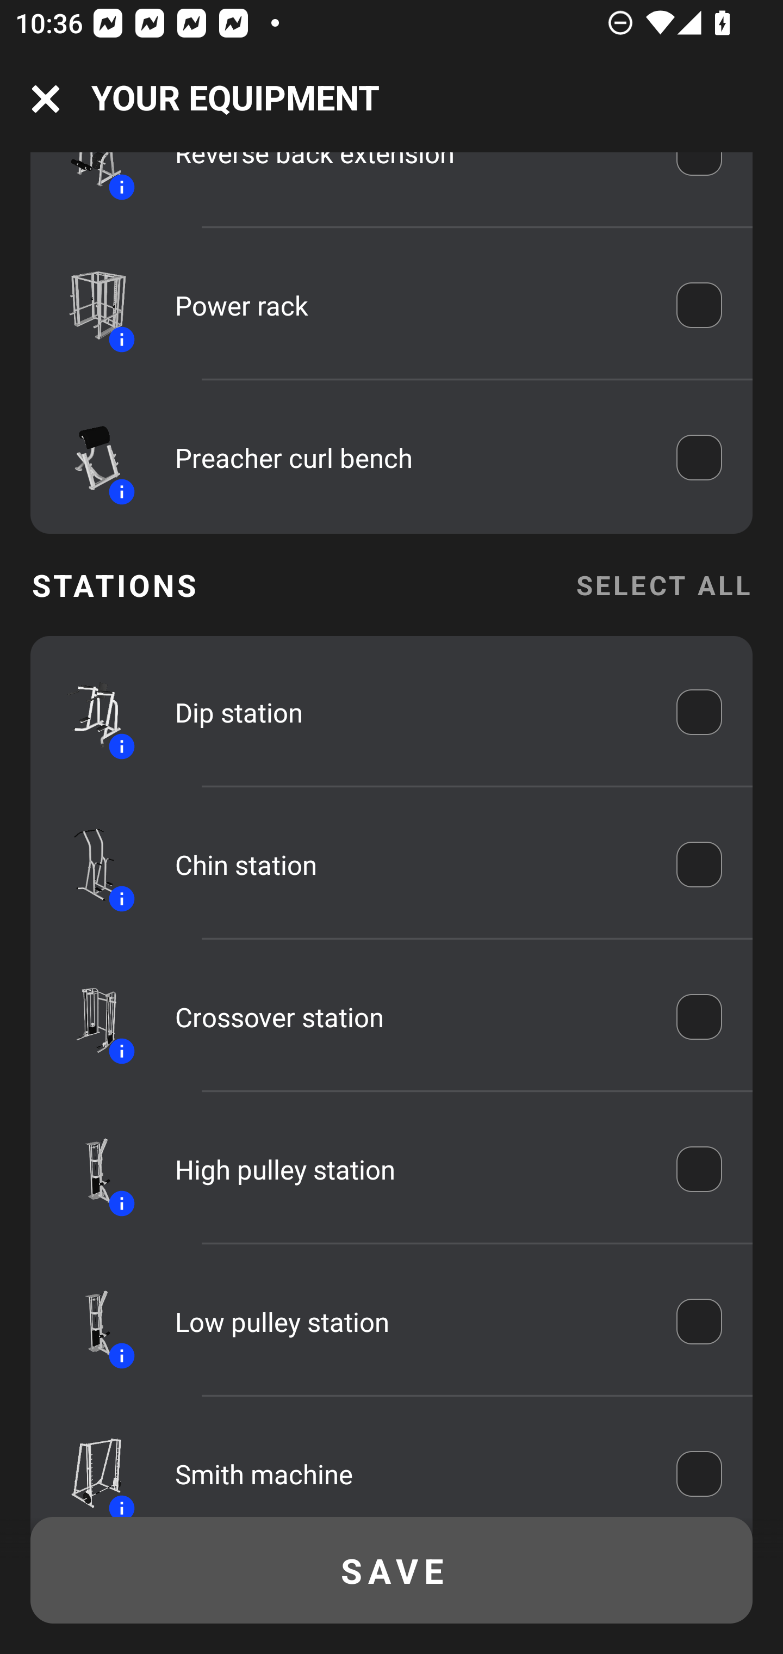 The width and height of the screenshot is (783, 1654). I want to click on Power rack, so click(411, 305).